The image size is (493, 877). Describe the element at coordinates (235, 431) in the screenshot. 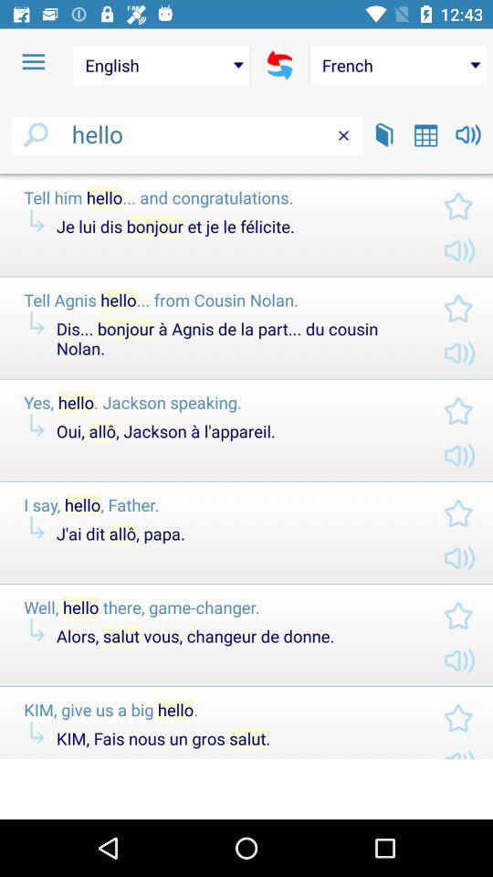

I see `turn on the icon below yes hello jackson item` at that location.